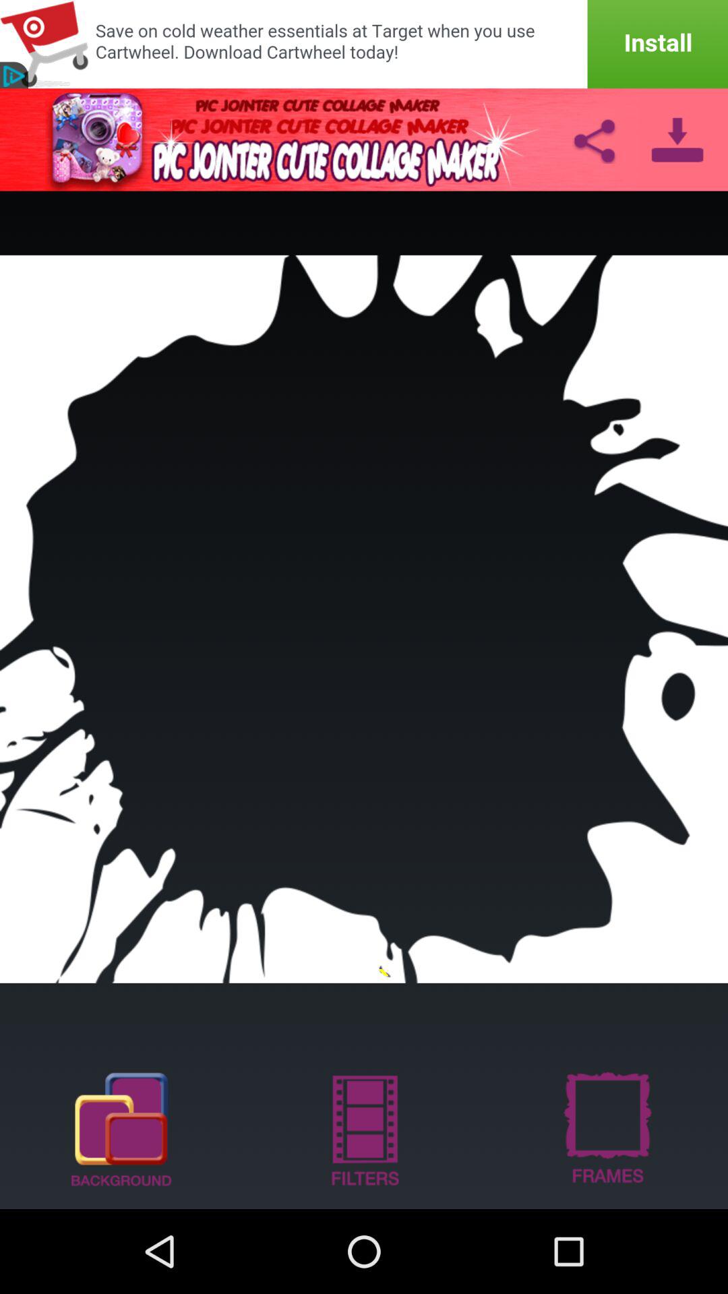  I want to click on install an app, so click(364, 44).